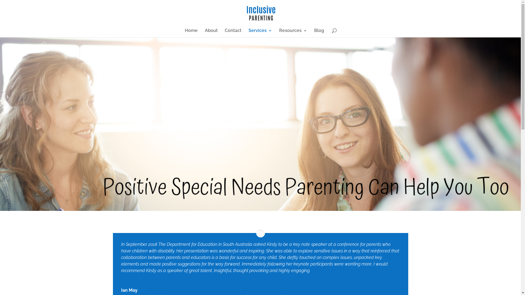 This screenshot has width=525, height=295. What do you see at coordinates (211, 33) in the screenshot?
I see `About` at bounding box center [211, 33].